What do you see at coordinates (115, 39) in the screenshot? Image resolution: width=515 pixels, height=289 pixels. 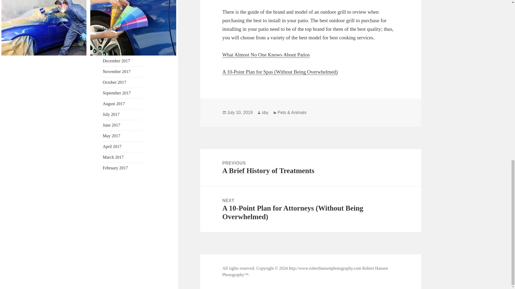 I see `February 2018` at bounding box center [115, 39].